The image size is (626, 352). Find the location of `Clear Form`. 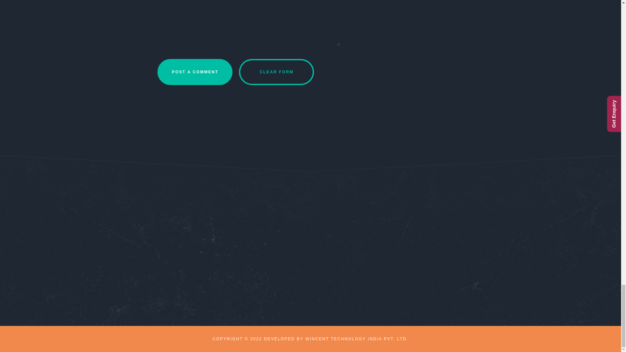

Clear Form is located at coordinates (276, 72).